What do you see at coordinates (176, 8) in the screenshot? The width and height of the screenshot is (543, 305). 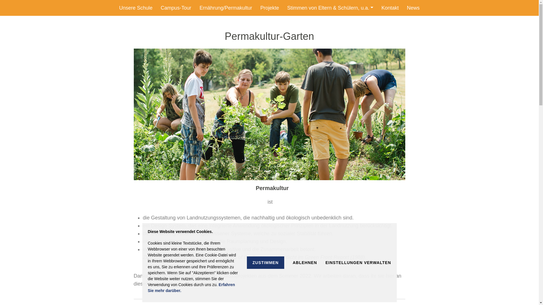 I see `Campus-Tour` at bounding box center [176, 8].